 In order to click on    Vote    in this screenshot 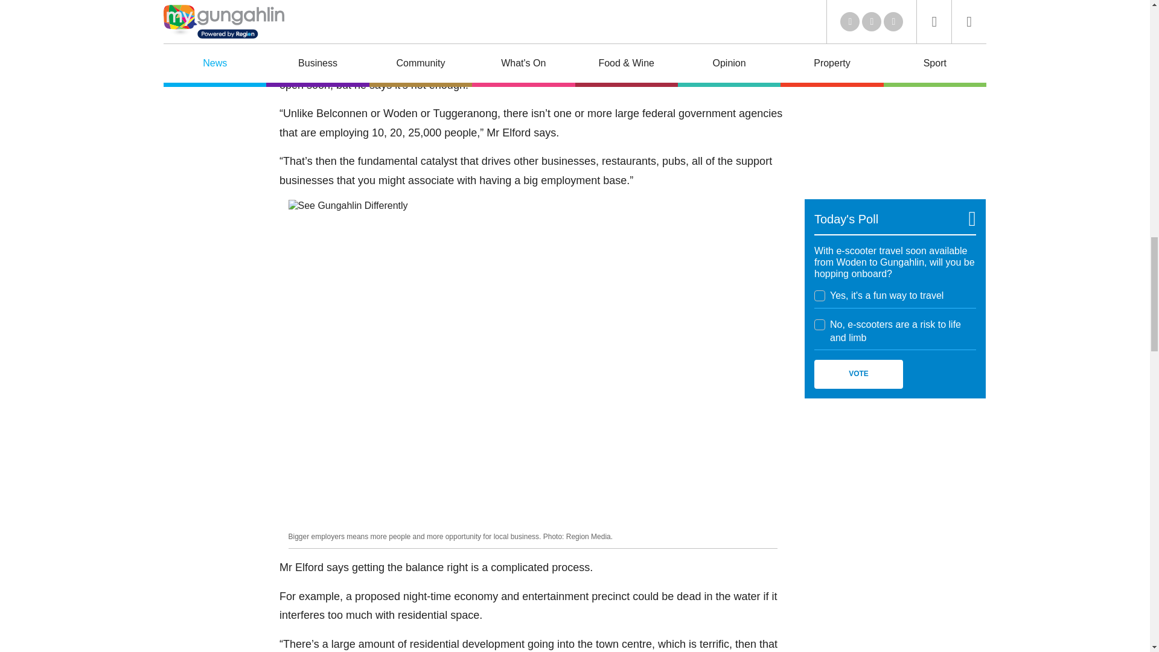, I will do `click(858, 374)`.